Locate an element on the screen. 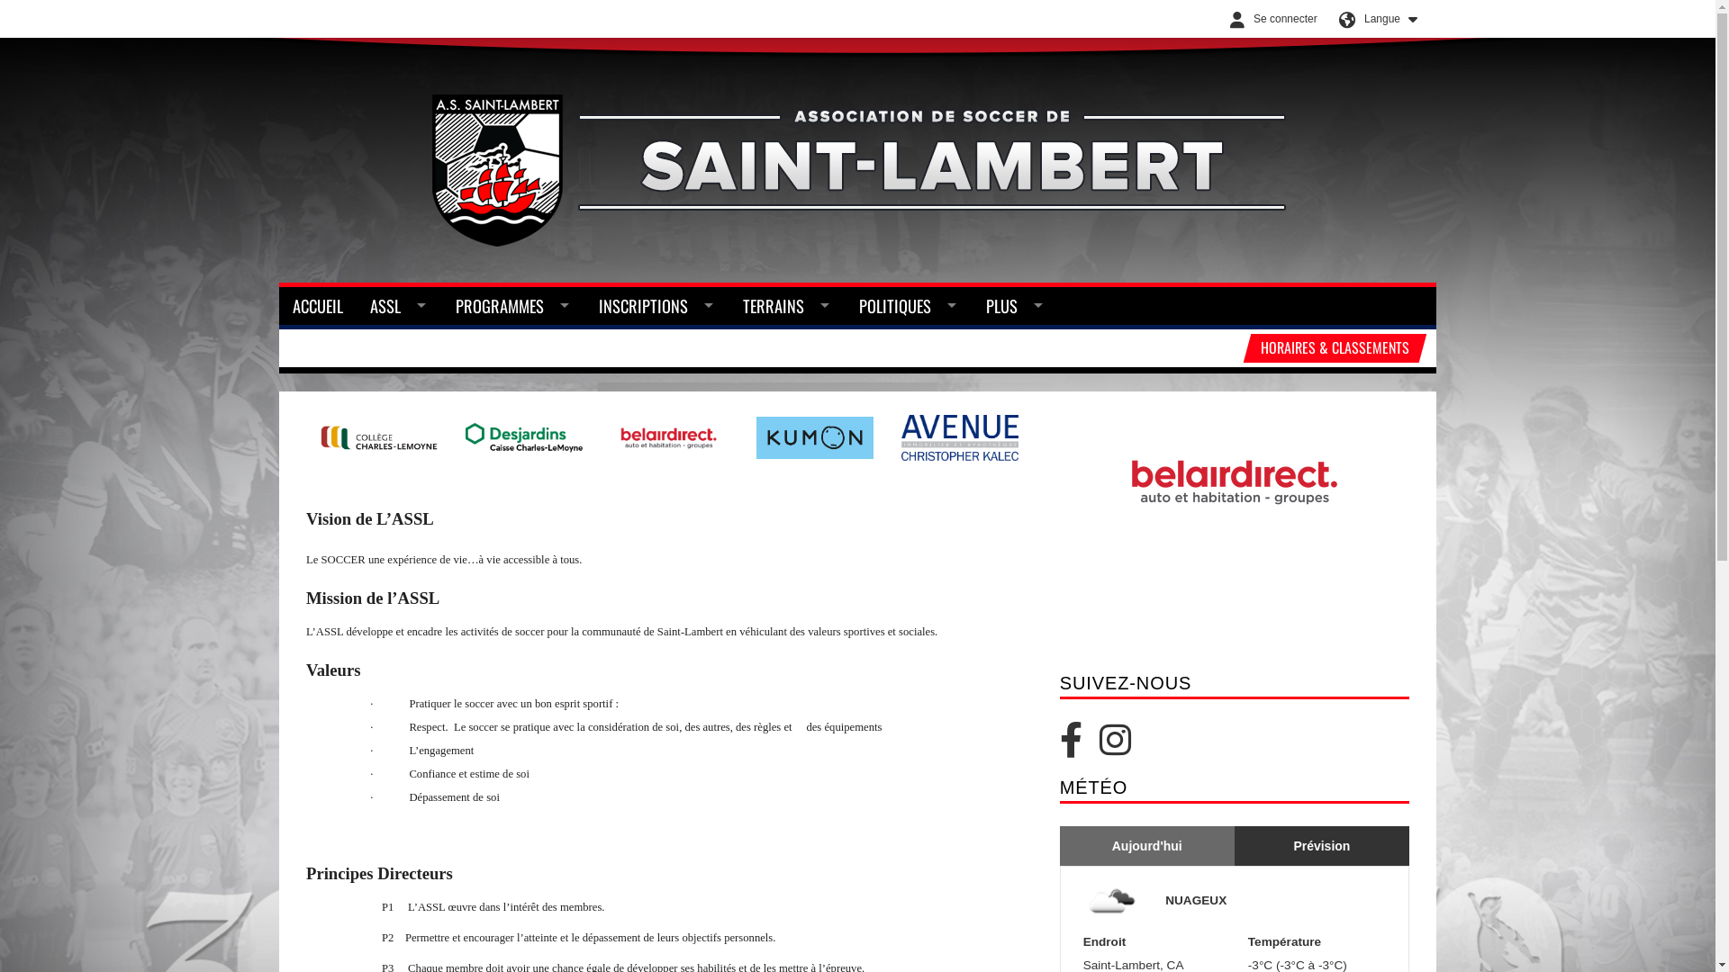 This screenshot has height=972, width=1729. ACCUEIL is located at coordinates (318, 306).